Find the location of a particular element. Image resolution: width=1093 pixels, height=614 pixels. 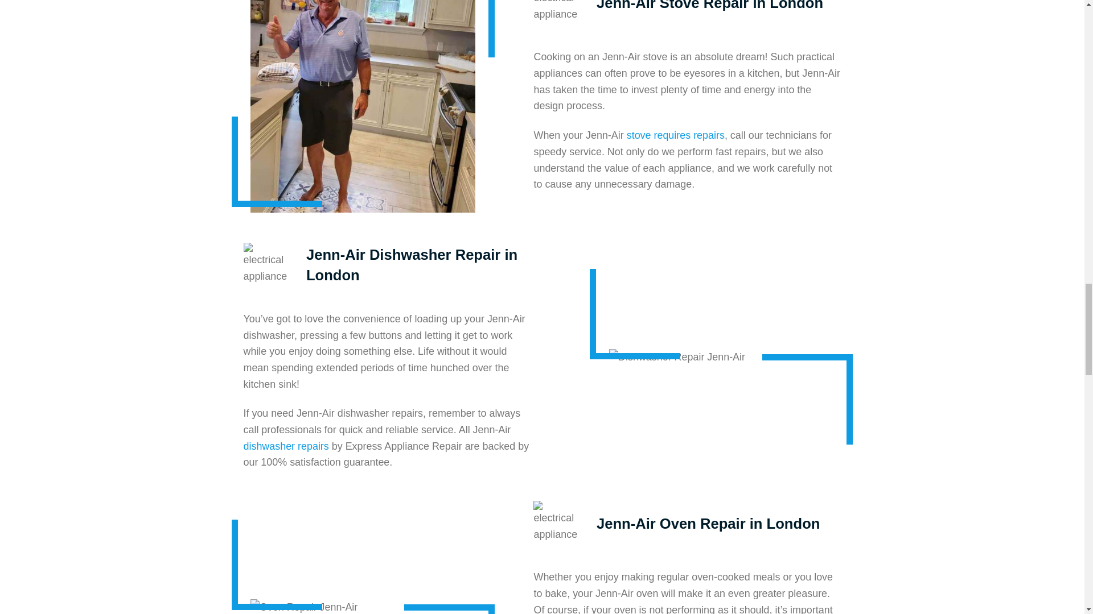

Jenn-Air Dishwasher Repair is located at coordinates (677, 357).